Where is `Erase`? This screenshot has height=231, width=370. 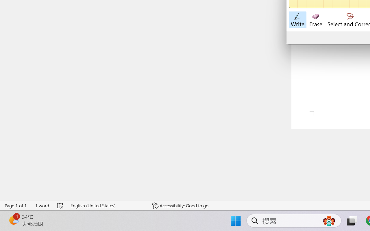 Erase is located at coordinates (316, 20).